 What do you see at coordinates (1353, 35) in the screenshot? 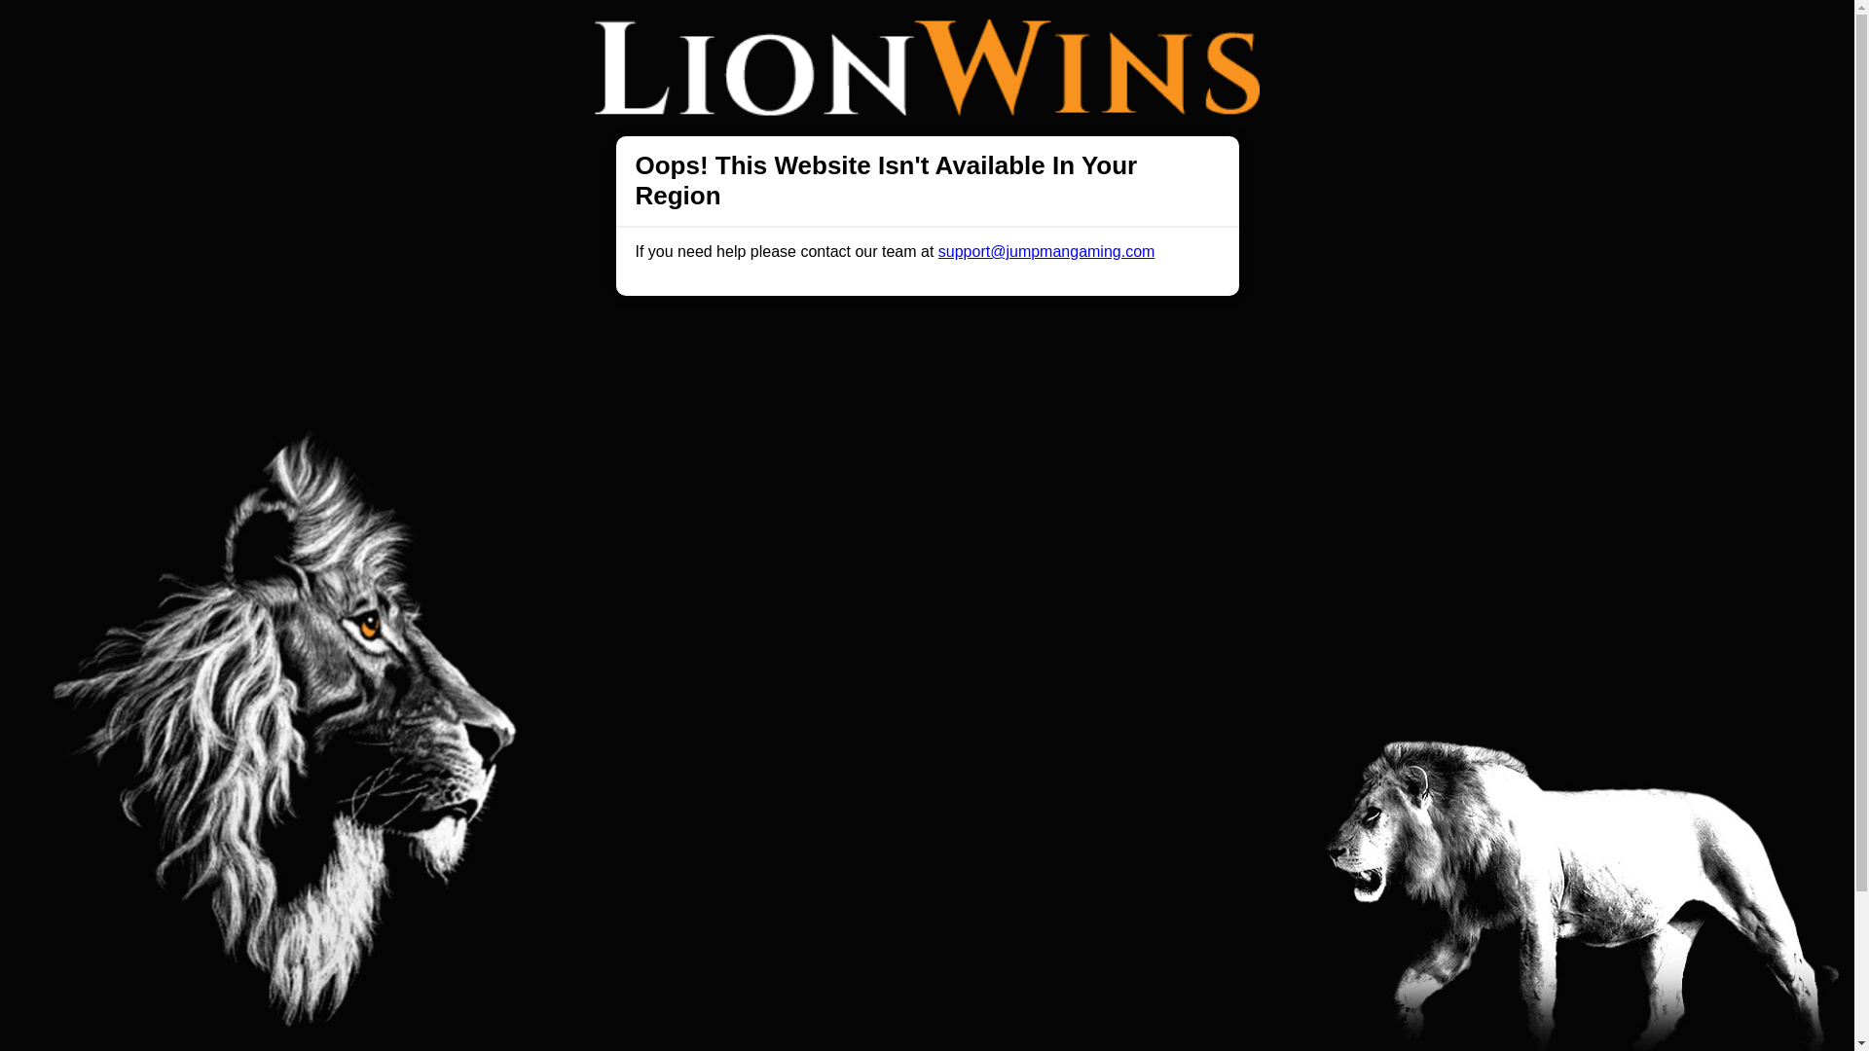
I see `Join Now` at bounding box center [1353, 35].